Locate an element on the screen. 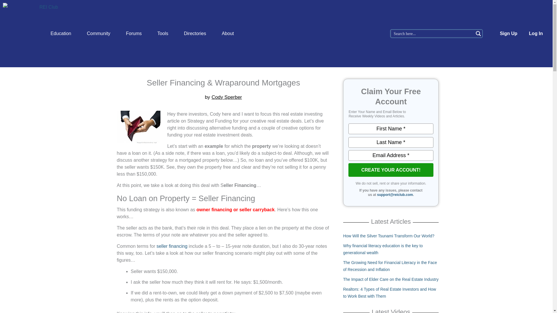 This screenshot has height=313, width=557. Education is located at coordinates (61, 34).